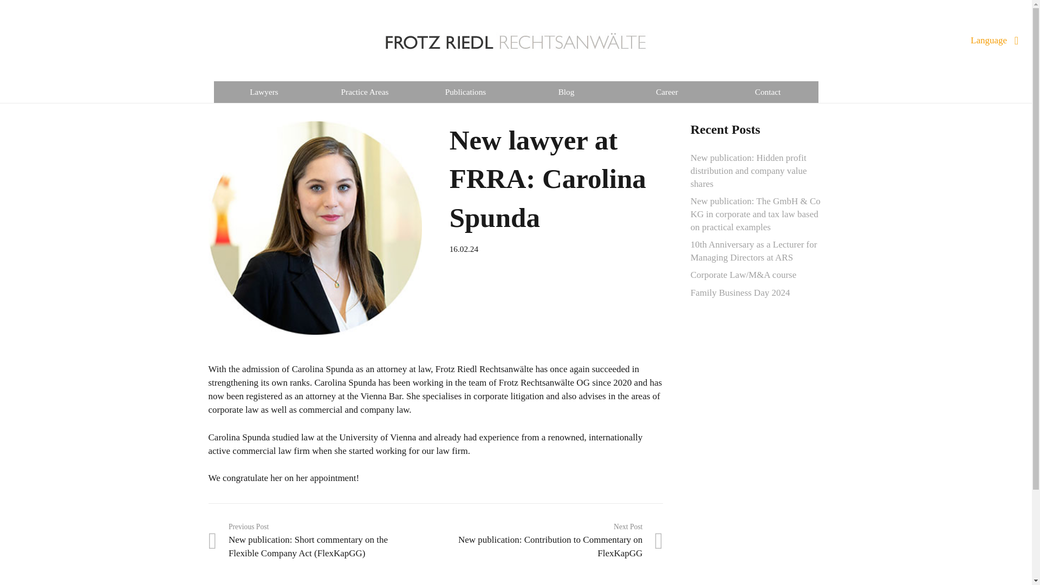 This screenshot has width=1040, height=585. I want to click on Language, so click(994, 40).